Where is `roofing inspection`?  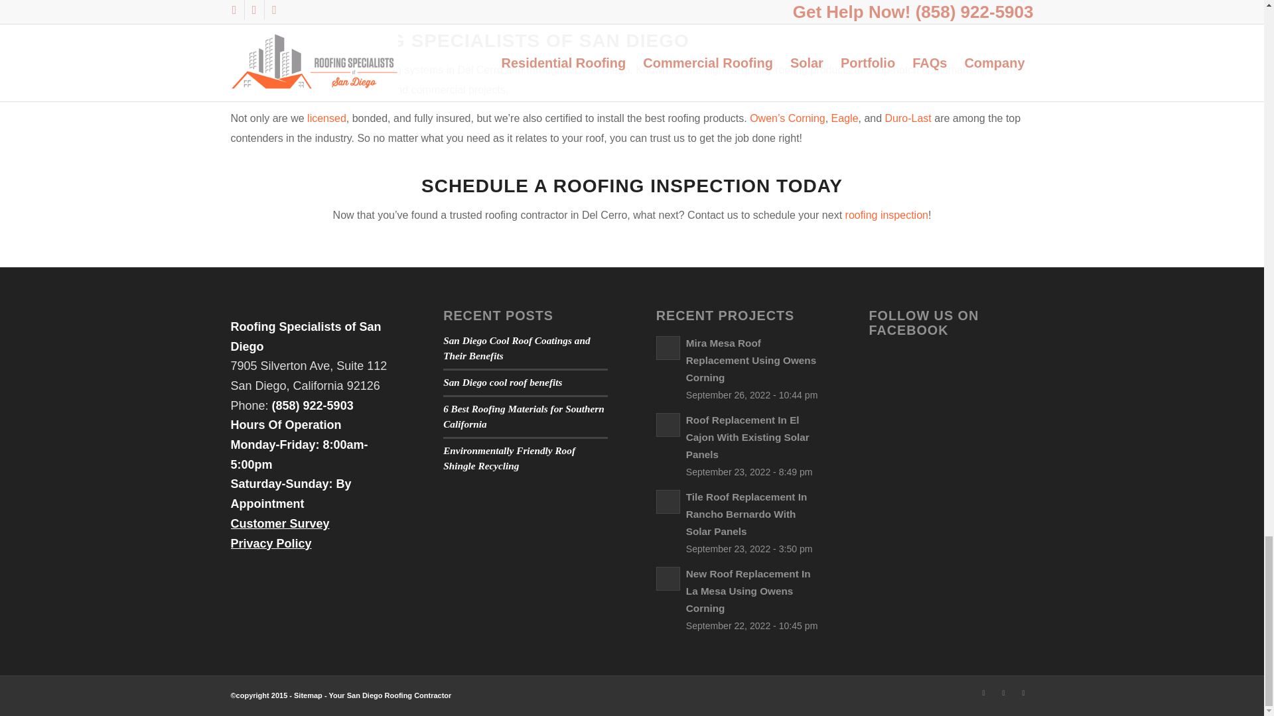 roofing inspection is located at coordinates (886, 215).